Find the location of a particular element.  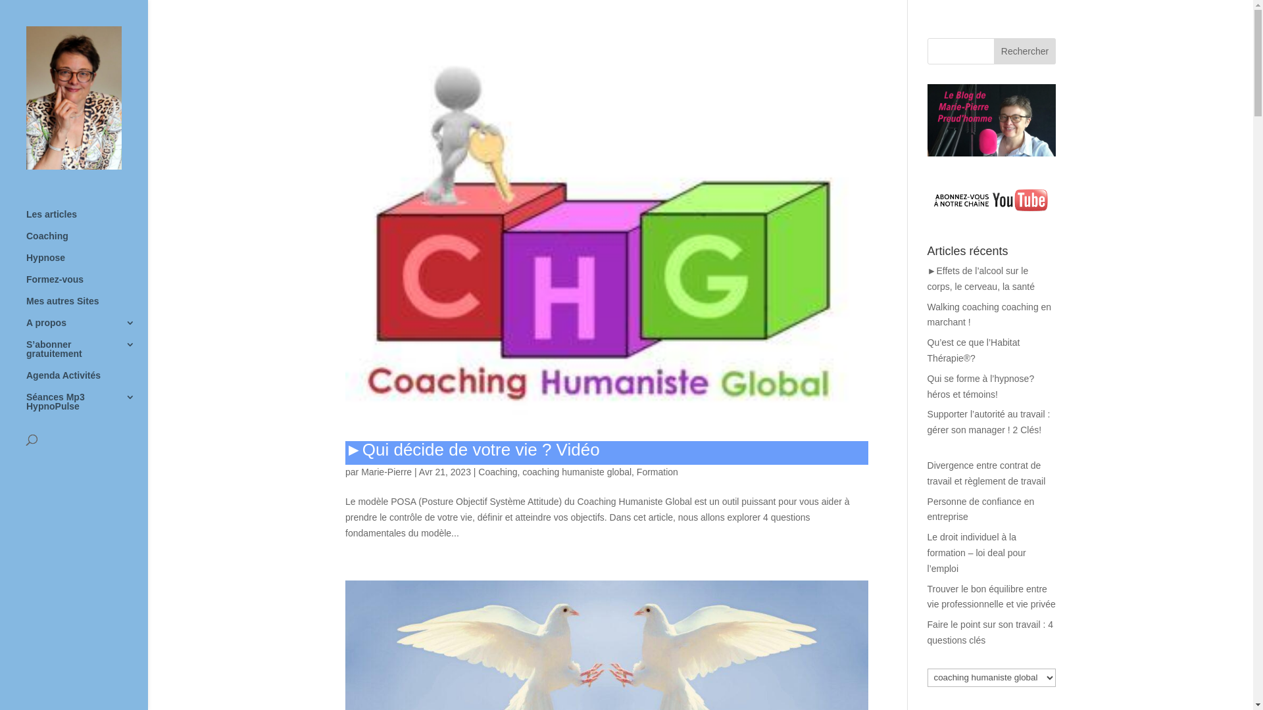

coaching humaniste global is located at coordinates (577, 472).